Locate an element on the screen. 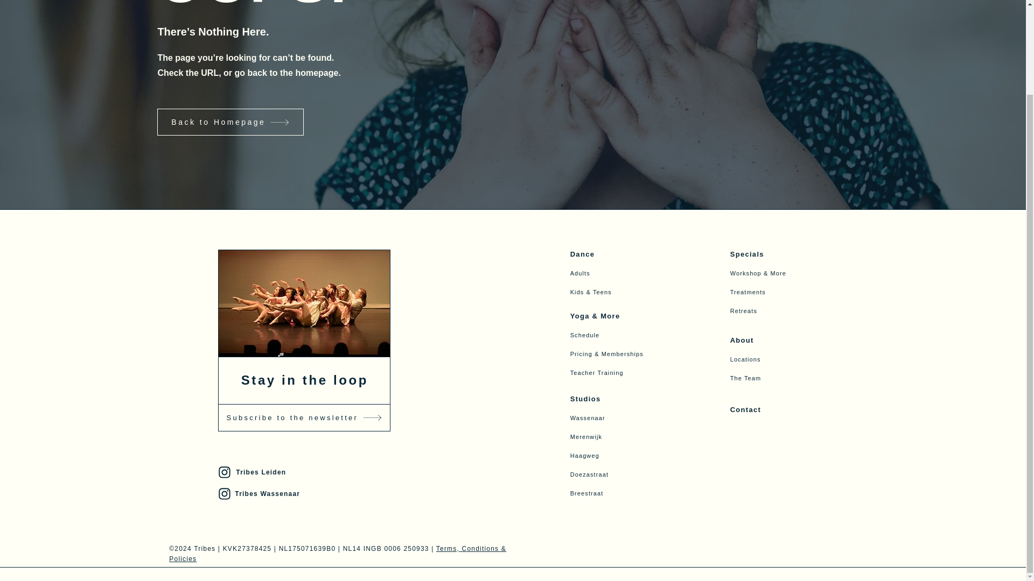 The image size is (1034, 581). Doezastraat is located at coordinates (629, 474).